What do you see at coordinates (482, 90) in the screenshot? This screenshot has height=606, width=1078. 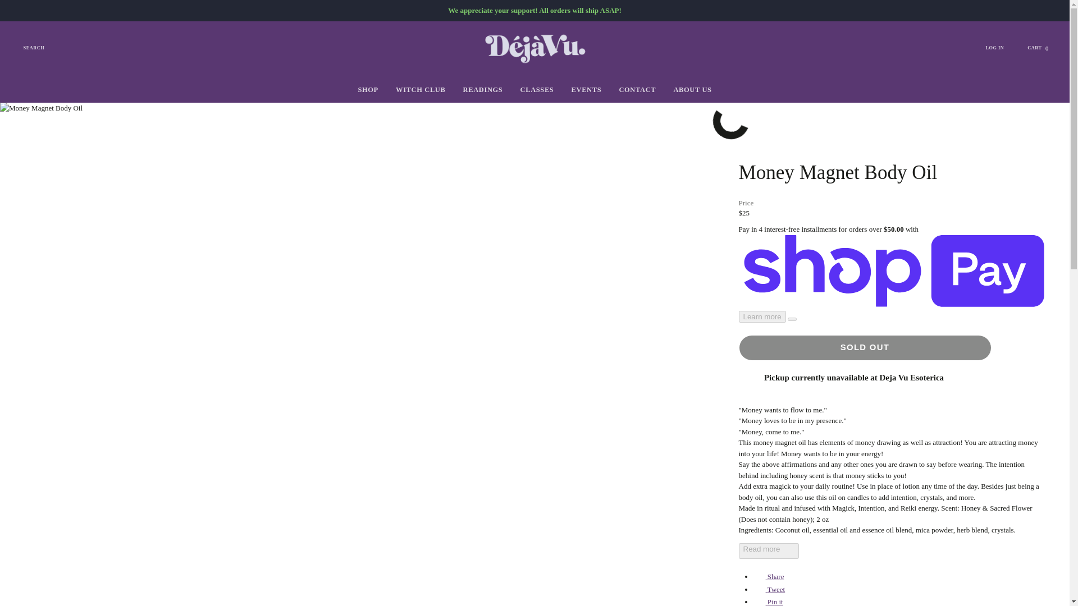 I see `EVENTS` at bounding box center [482, 90].